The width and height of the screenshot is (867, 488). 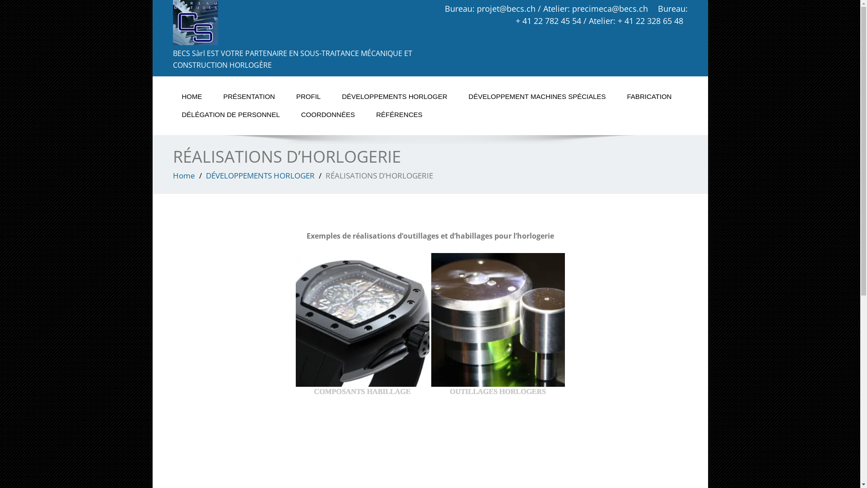 I want to click on COMPOSANTS HABILLAGE, so click(x=362, y=325).